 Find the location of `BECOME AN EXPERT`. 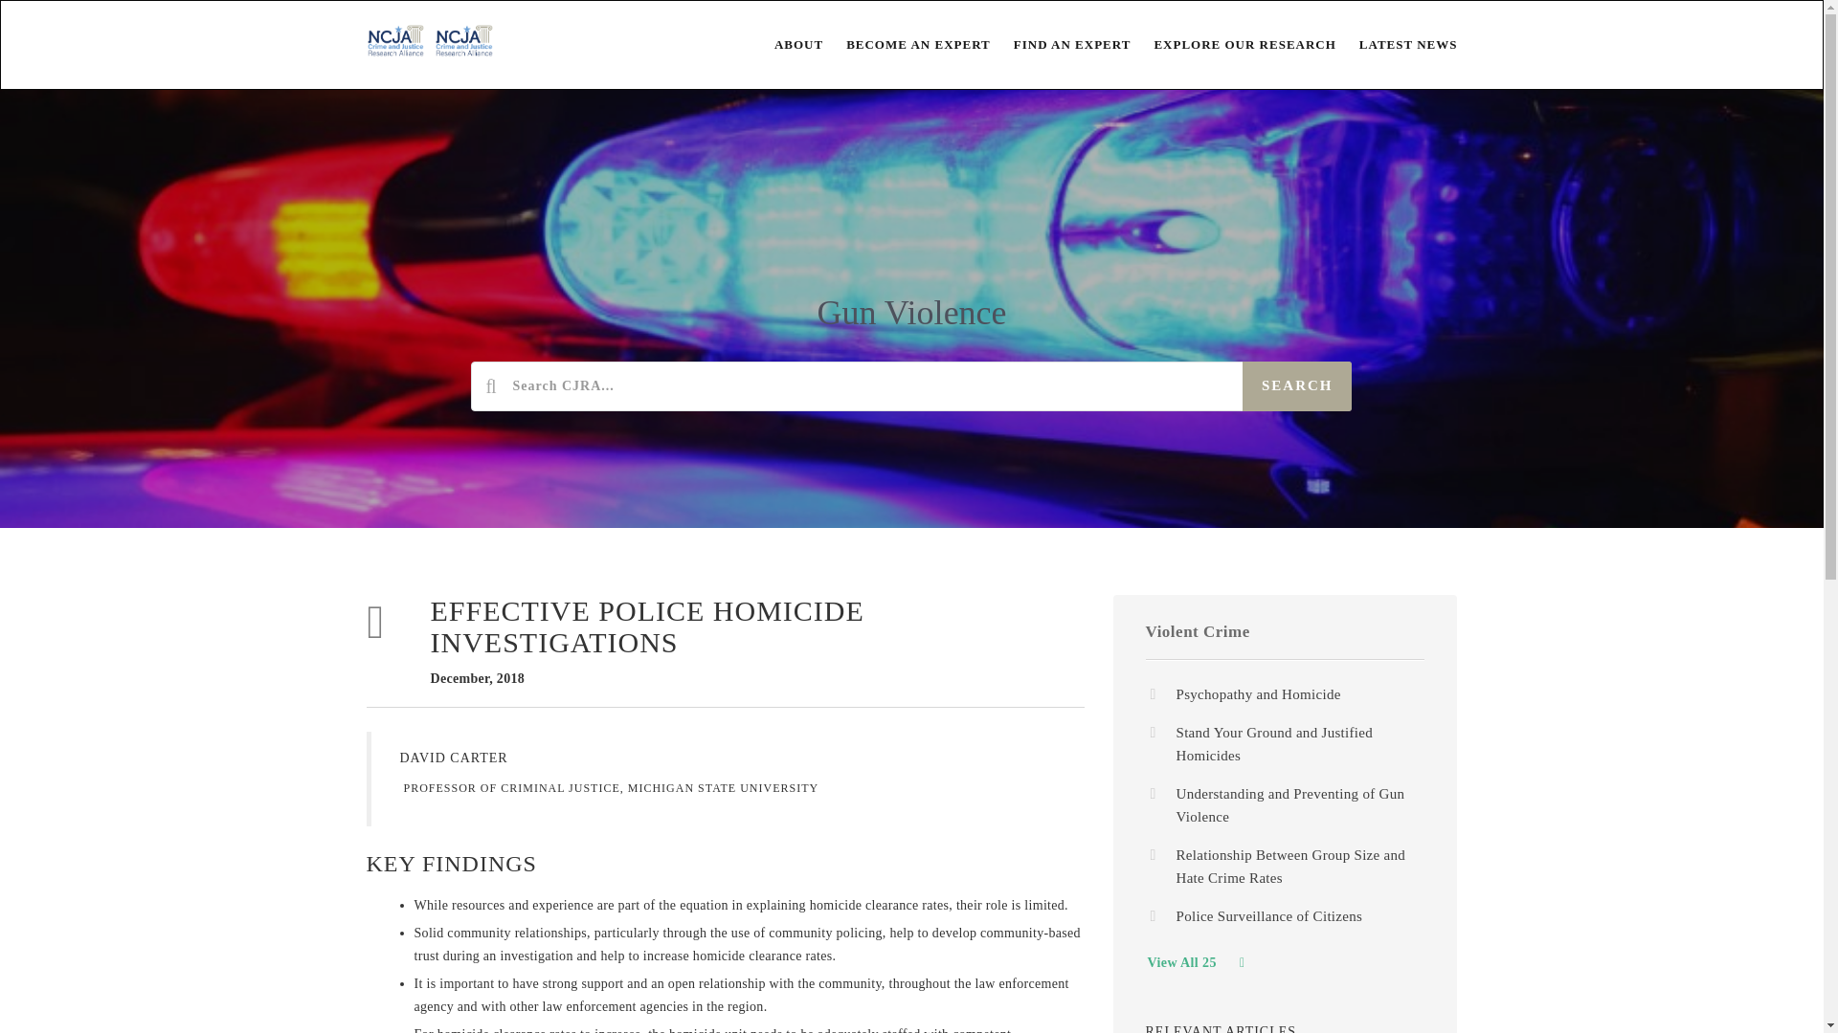

BECOME AN EXPERT is located at coordinates (907, 44).